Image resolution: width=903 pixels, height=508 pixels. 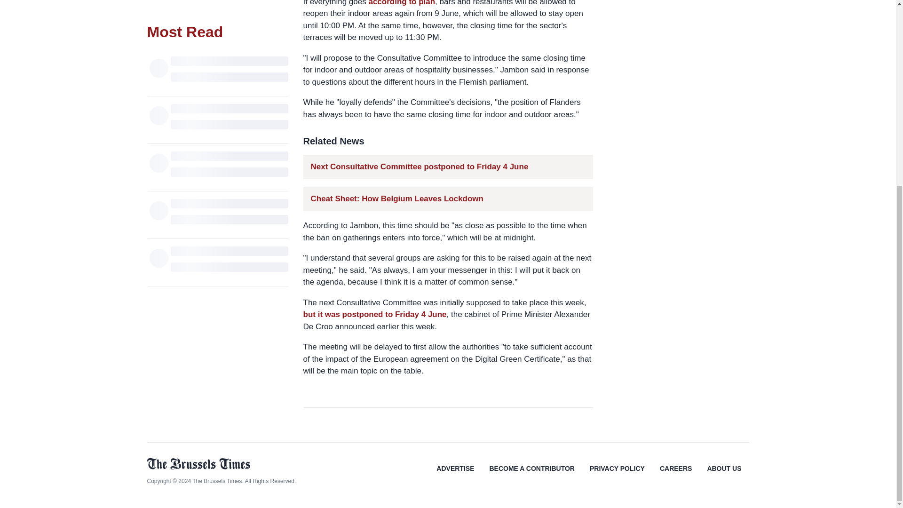 I want to click on but it was postponed to Friday 4 June, so click(x=374, y=314).